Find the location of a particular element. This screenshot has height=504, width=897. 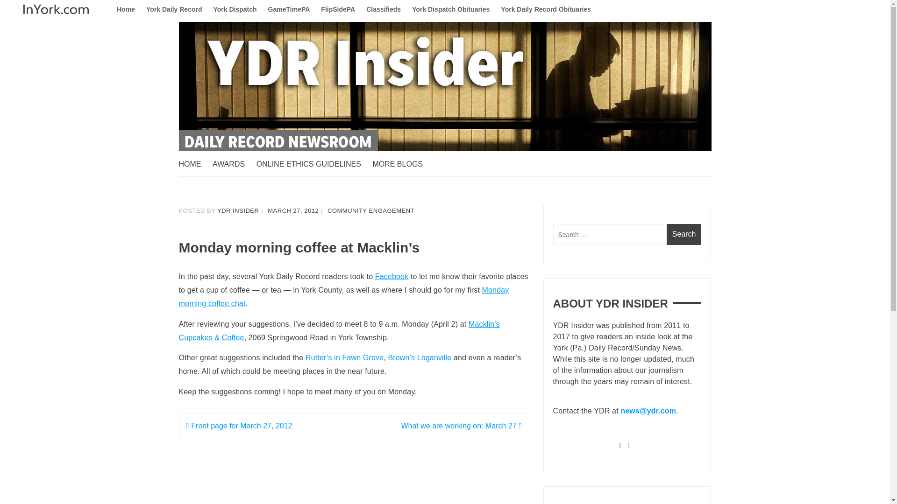

MARCH 27, 2012 is located at coordinates (292, 210).